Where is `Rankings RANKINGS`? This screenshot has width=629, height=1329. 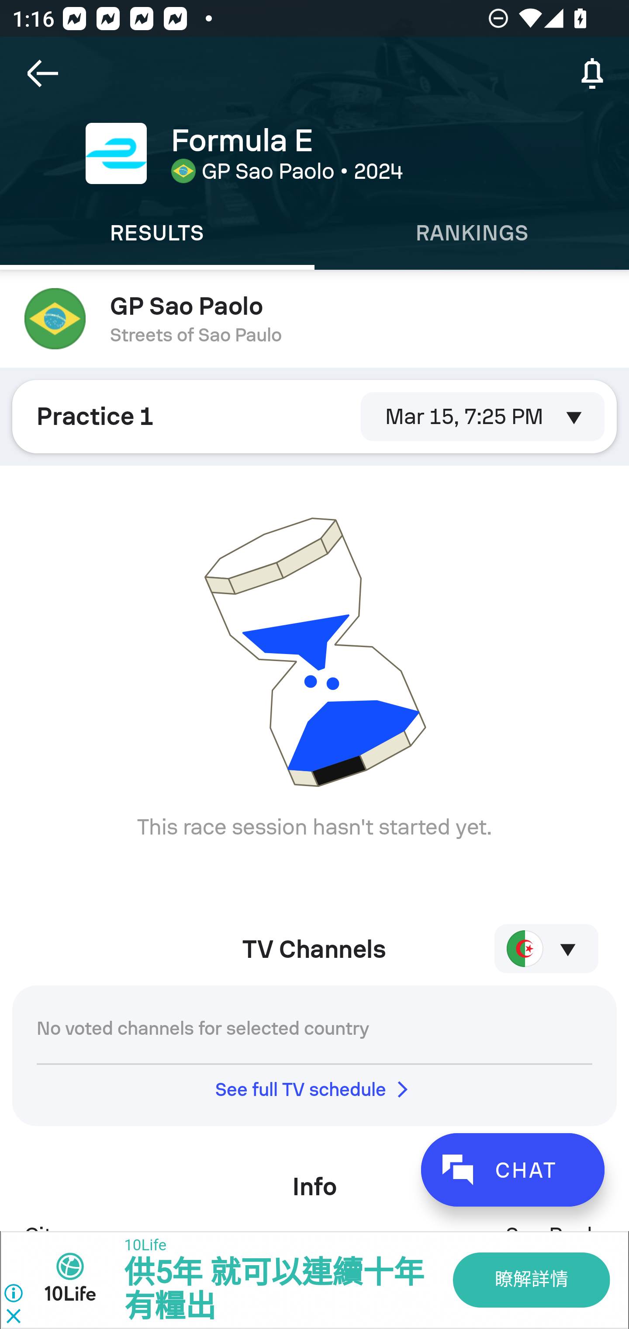 Rankings RANKINGS is located at coordinates (472, 233).